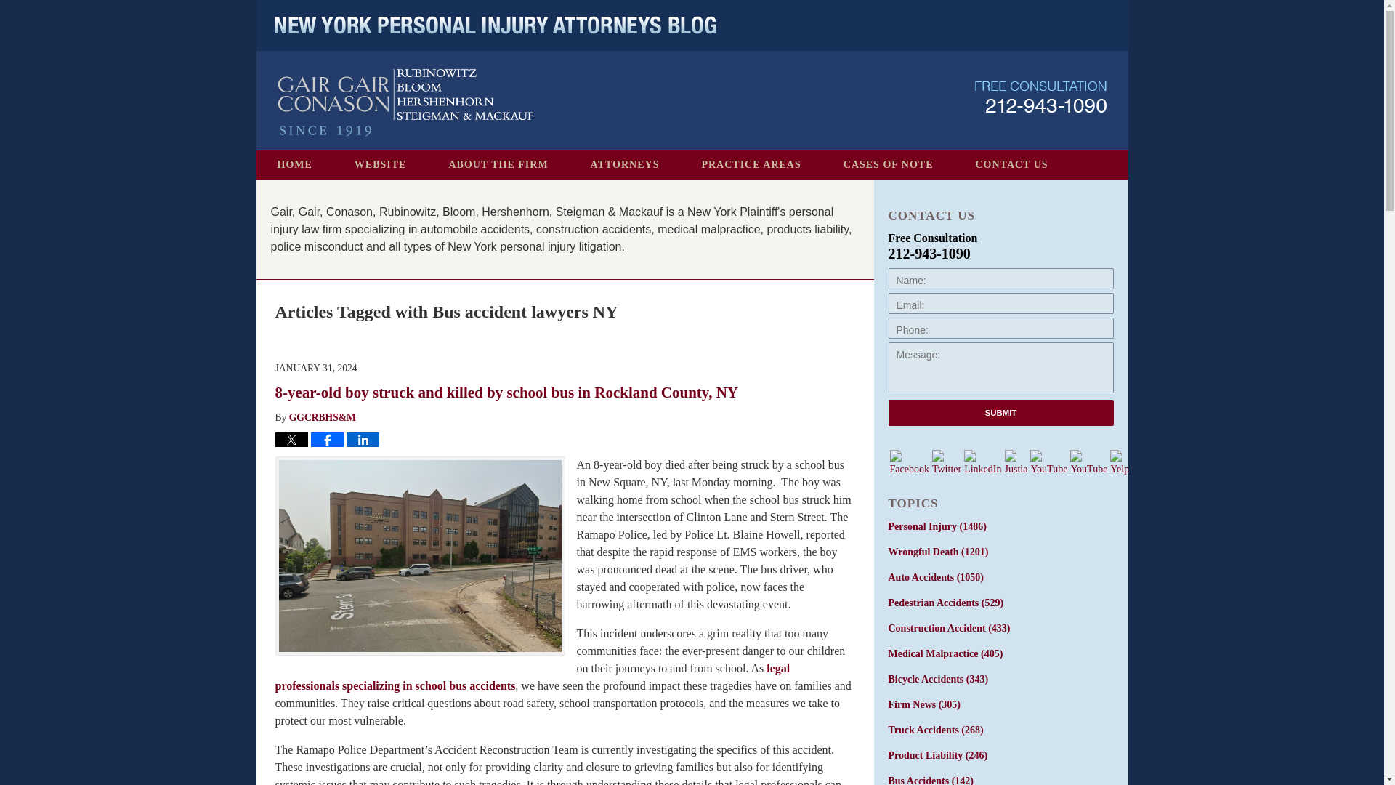 This screenshot has width=1395, height=785. Describe the element at coordinates (498, 165) in the screenshot. I see `ABOUT THE FIRM` at that location.